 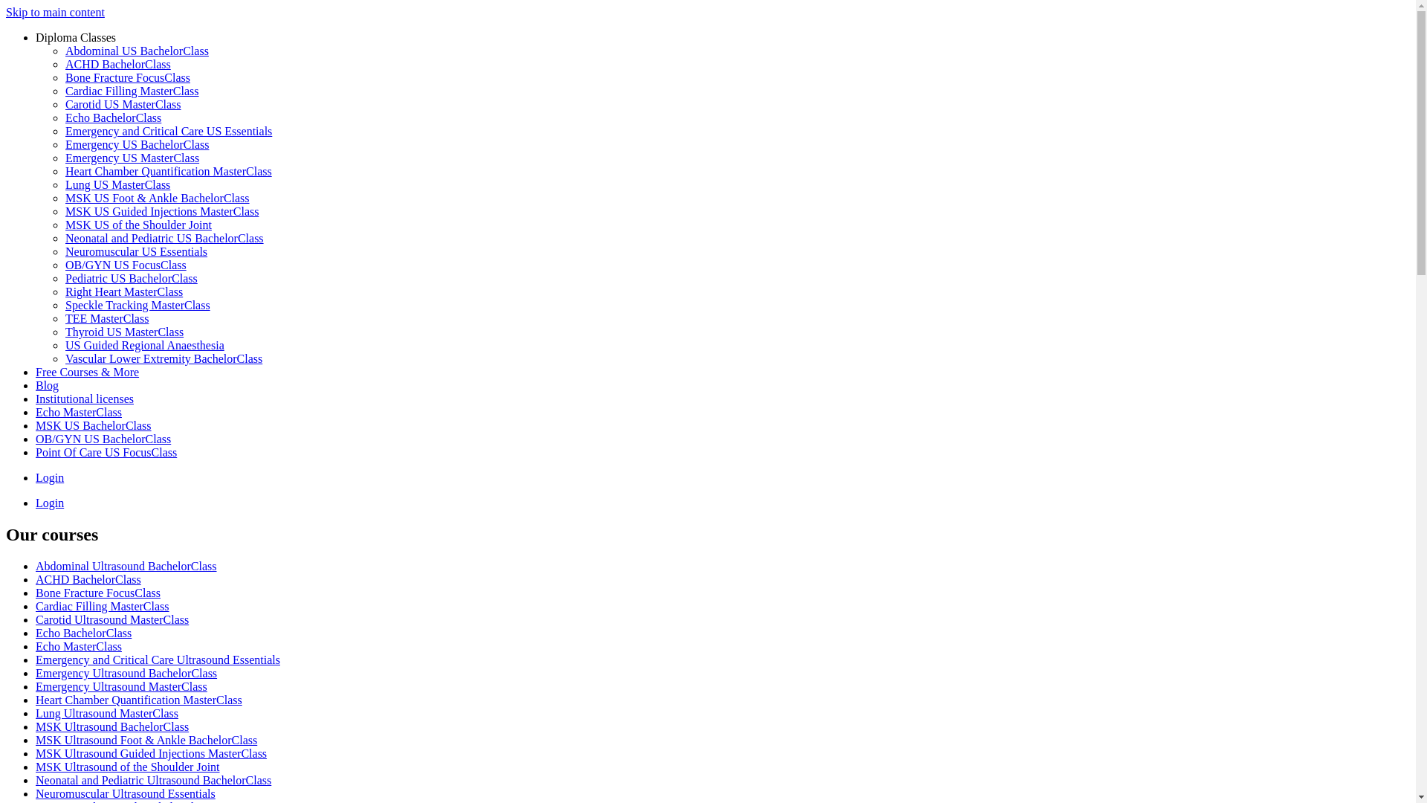 I want to click on US Guided Regional Anaesthesia, so click(x=145, y=345).